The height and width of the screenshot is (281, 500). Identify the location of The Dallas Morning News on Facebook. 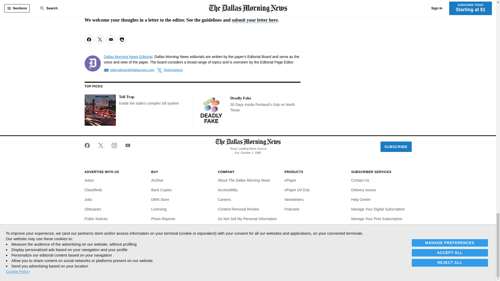
(89, 145).